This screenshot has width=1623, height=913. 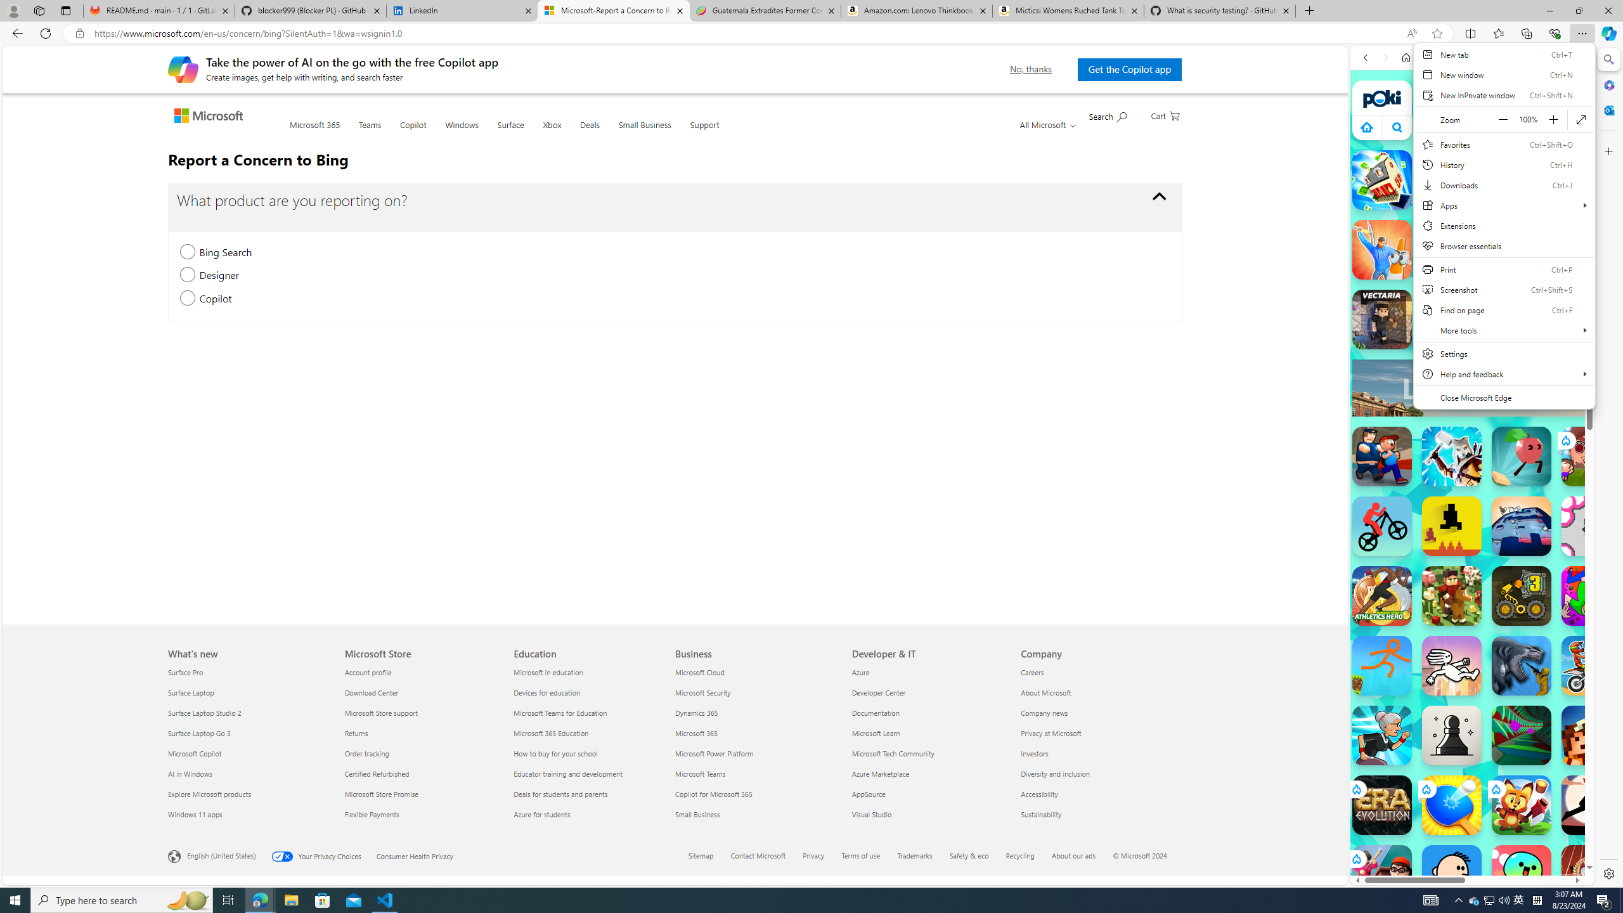 What do you see at coordinates (1452, 805) in the screenshot?
I see `Ping Pong Go! Ping Pong Go!` at bounding box center [1452, 805].